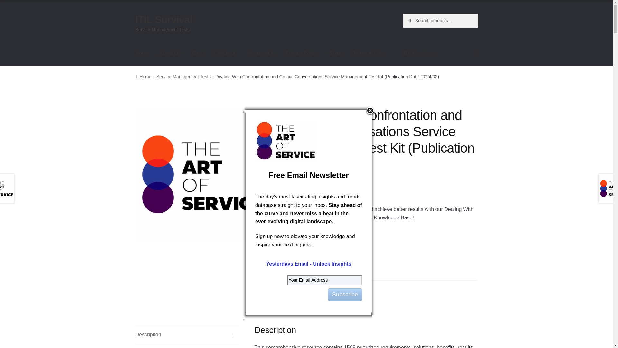 This screenshot has width=618, height=348. What do you see at coordinates (225, 53) in the screenshot?
I see `Checkout` at bounding box center [225, 53].